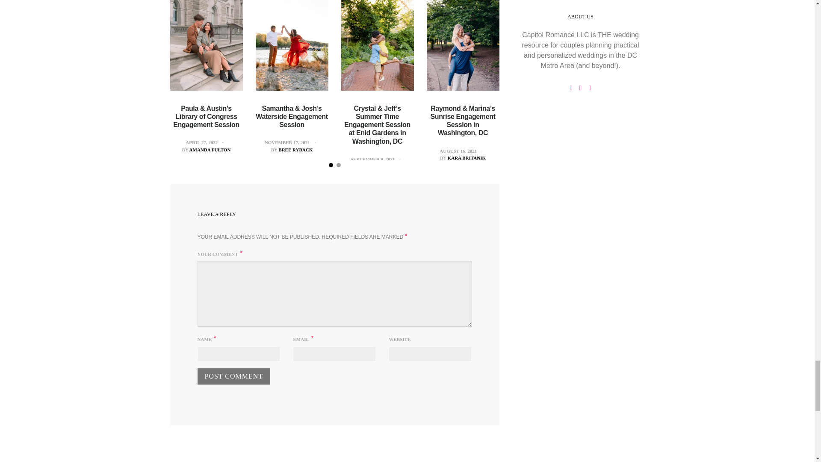 This screenshot has height=462, width=821. I want to click on Post Comment, so click(234, 376).